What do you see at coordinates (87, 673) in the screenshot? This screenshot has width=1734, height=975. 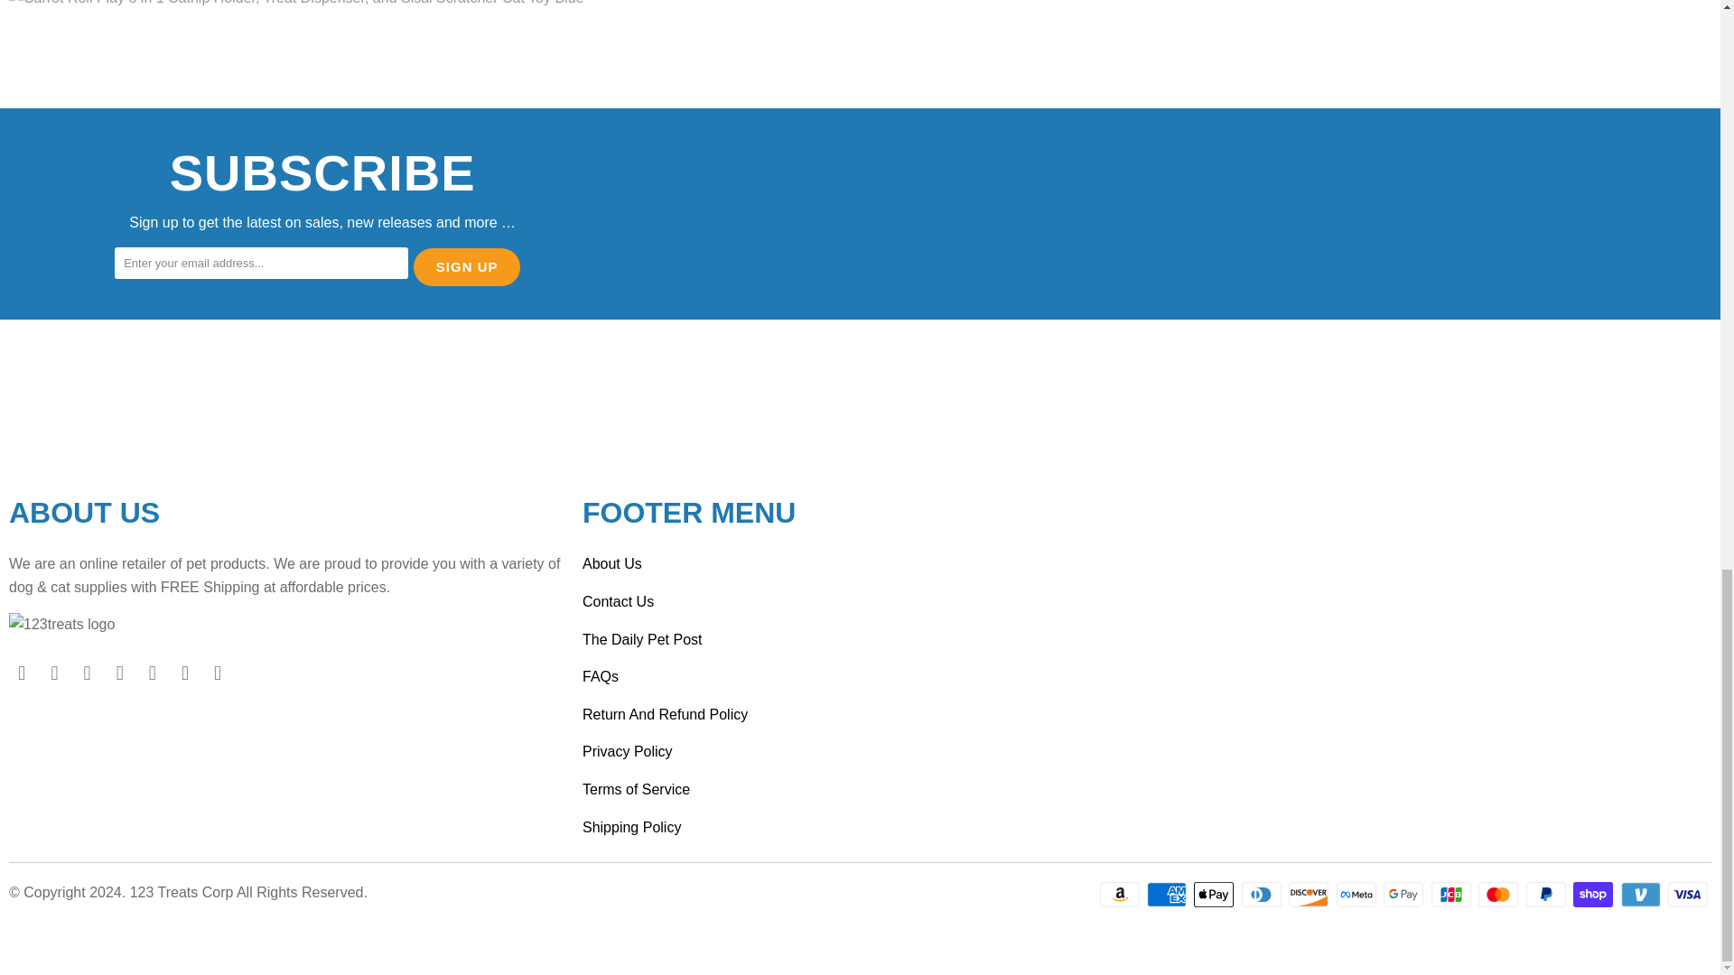 I see `123treats on YouTube` at bounding box center [87, 673].